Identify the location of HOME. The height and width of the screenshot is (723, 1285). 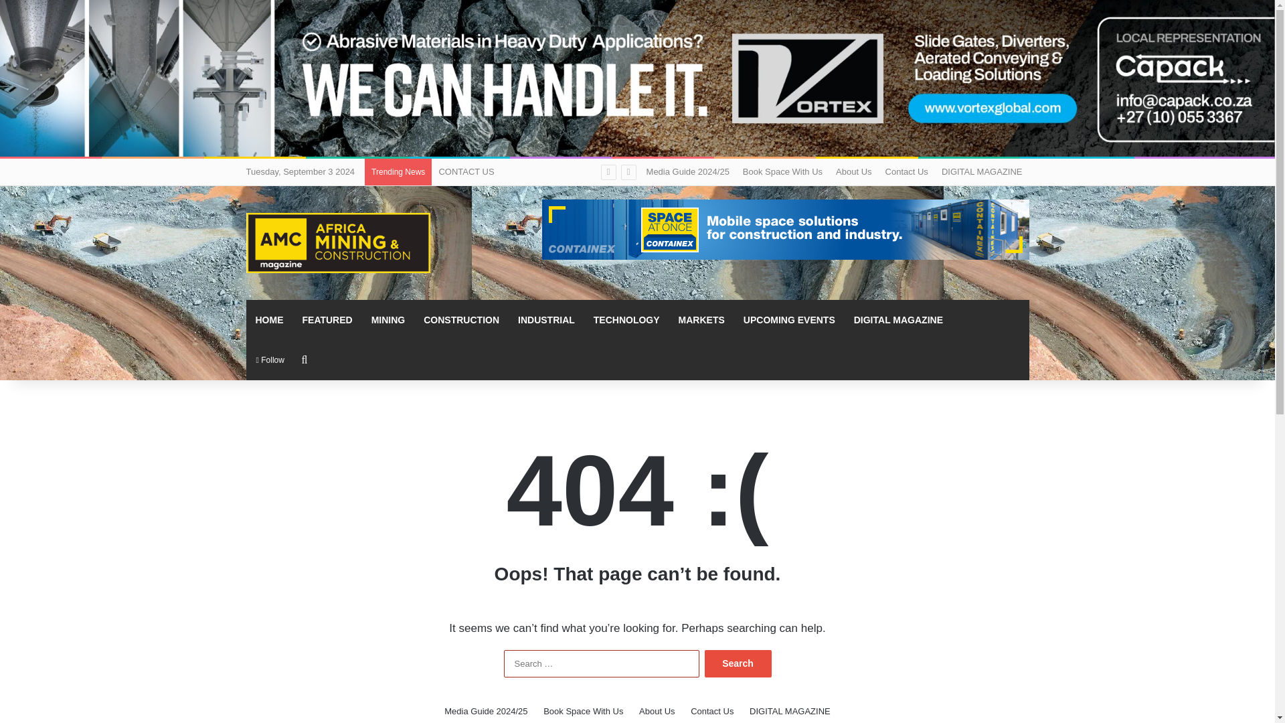
(269, 320).